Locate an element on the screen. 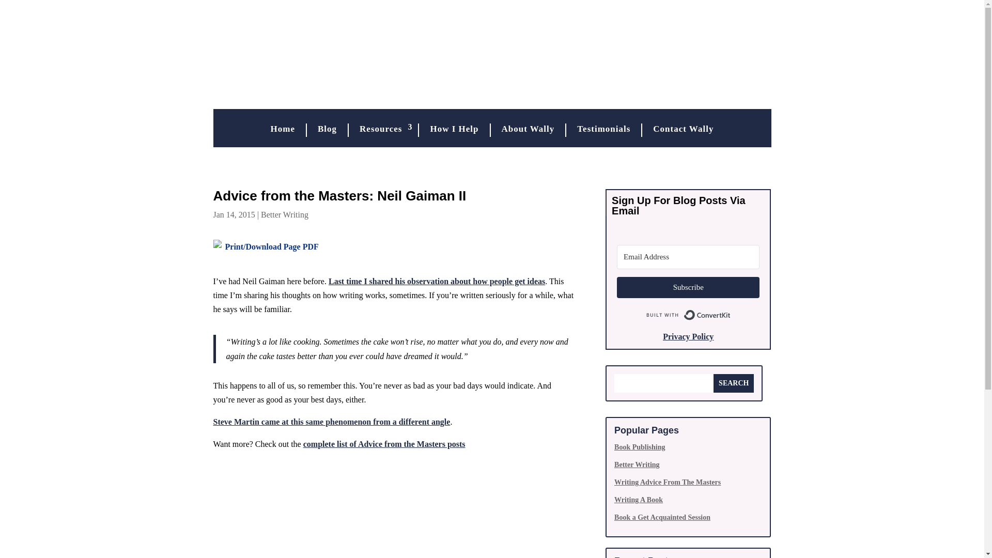 The image size is (992, 558). Writing A Book is located at coordinates (638, 500).